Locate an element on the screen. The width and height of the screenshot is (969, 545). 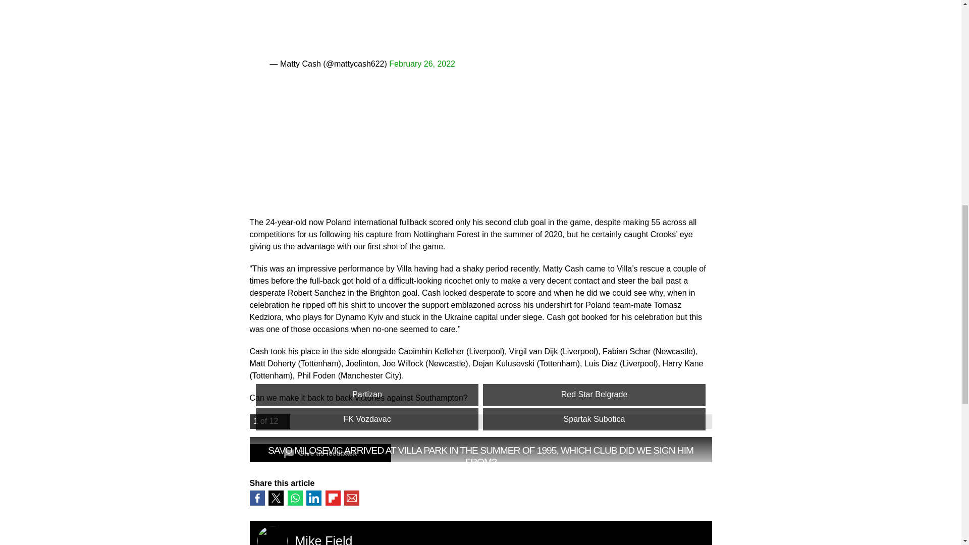
FK Vozdavac is located at coordinates (367, 419).